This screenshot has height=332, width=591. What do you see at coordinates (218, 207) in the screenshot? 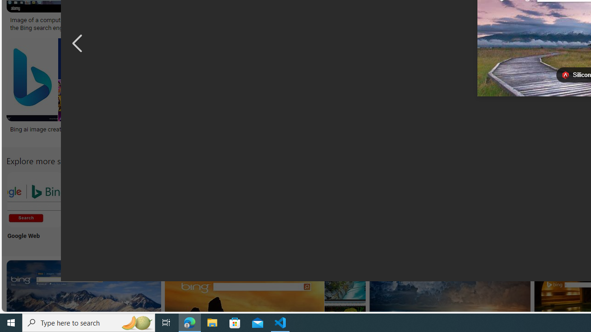
I see `Bing Photo Search Microsoft Edge Microsoft Edge` at bounding box center [218, 207].